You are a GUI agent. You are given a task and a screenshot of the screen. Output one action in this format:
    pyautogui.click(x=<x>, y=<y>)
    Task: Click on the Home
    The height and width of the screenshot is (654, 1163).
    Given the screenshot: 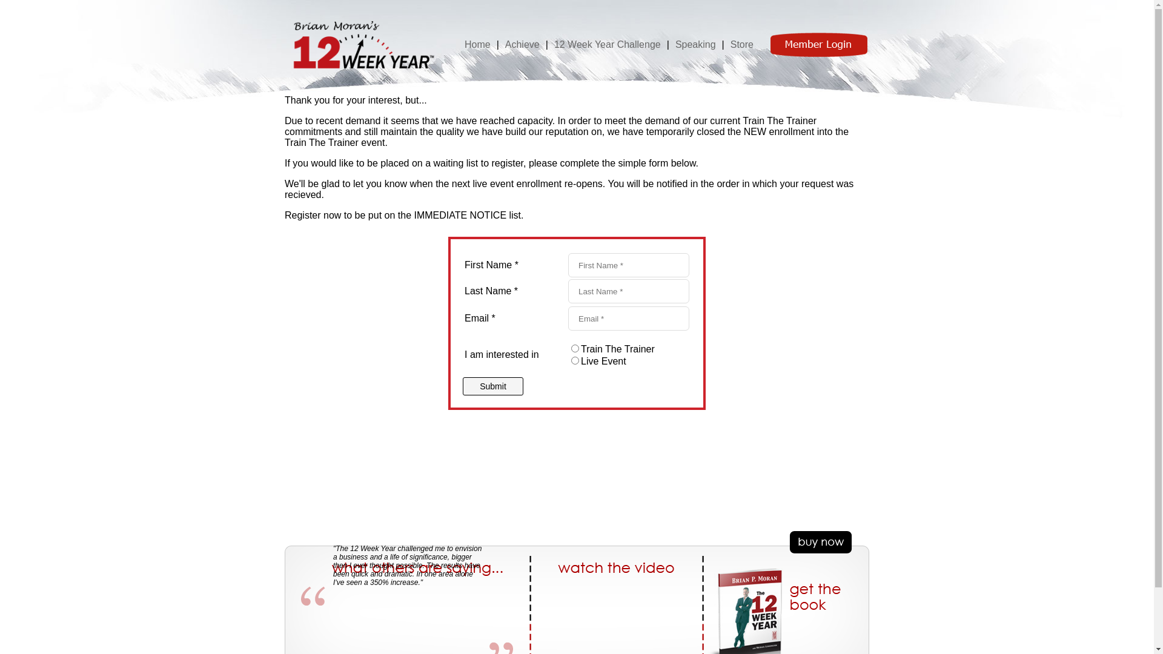 What is the action you would take?
    pyautogui.click(x=477, y=44)
    